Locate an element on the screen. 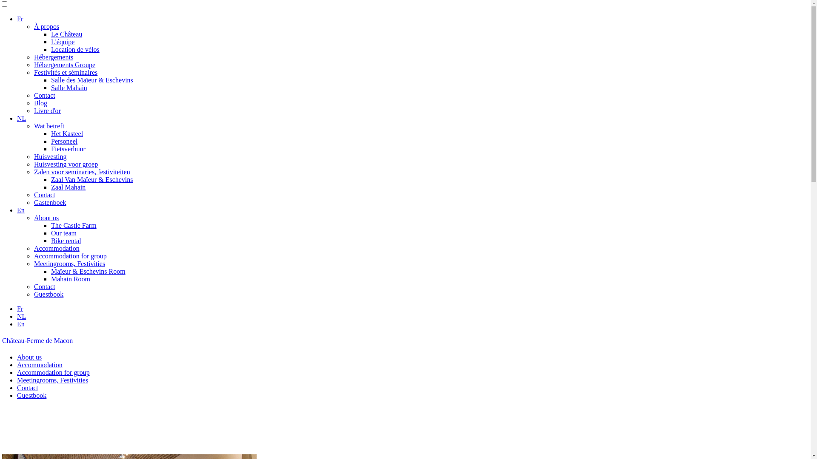 This screenshot has height=459, width=817. Gastenboek is located at coordinates (50, 202).